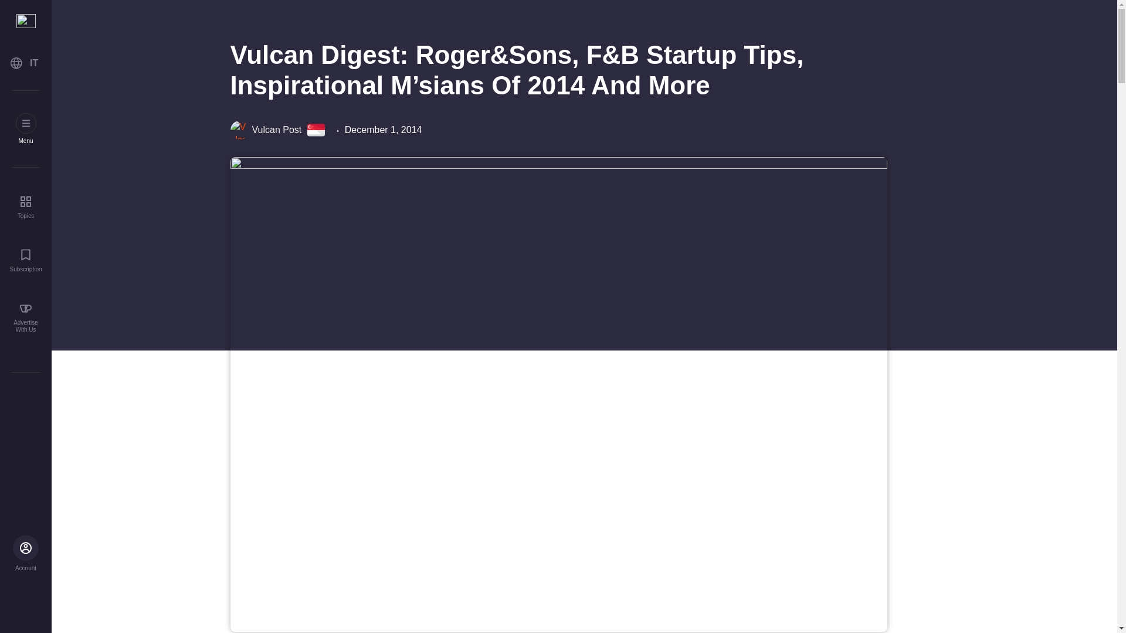  I want to click on Topics, so click(26, 206).